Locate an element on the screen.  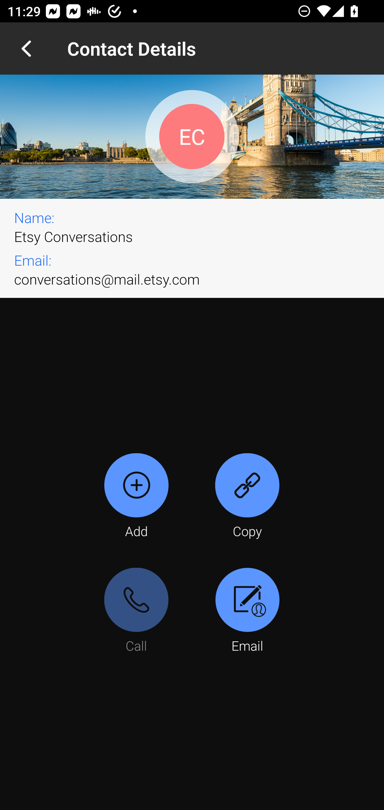
Add is located at coordinates (137, 496).